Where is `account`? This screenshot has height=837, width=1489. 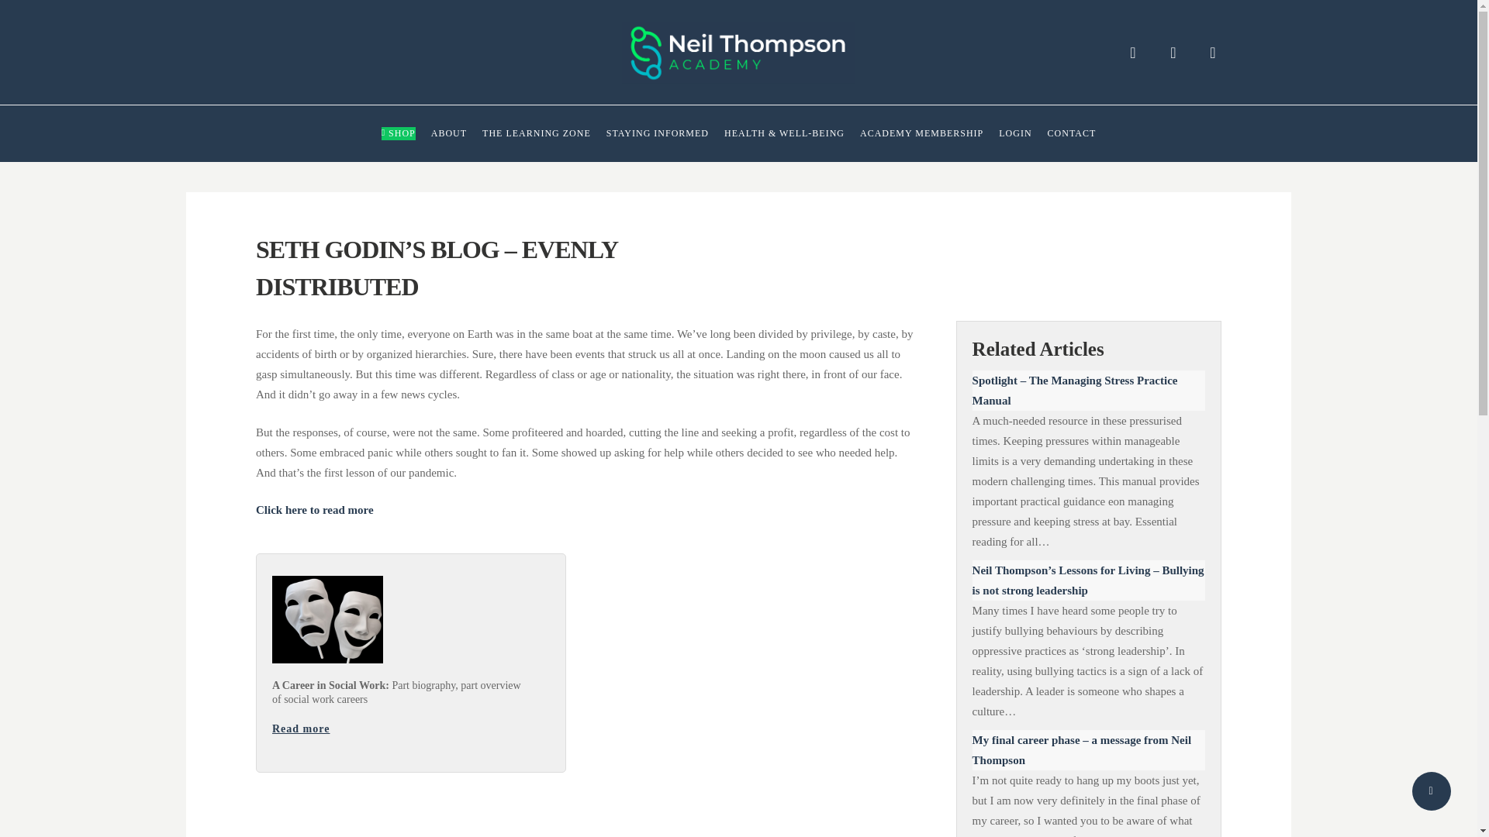
account is located at coordinates (1173, 53).